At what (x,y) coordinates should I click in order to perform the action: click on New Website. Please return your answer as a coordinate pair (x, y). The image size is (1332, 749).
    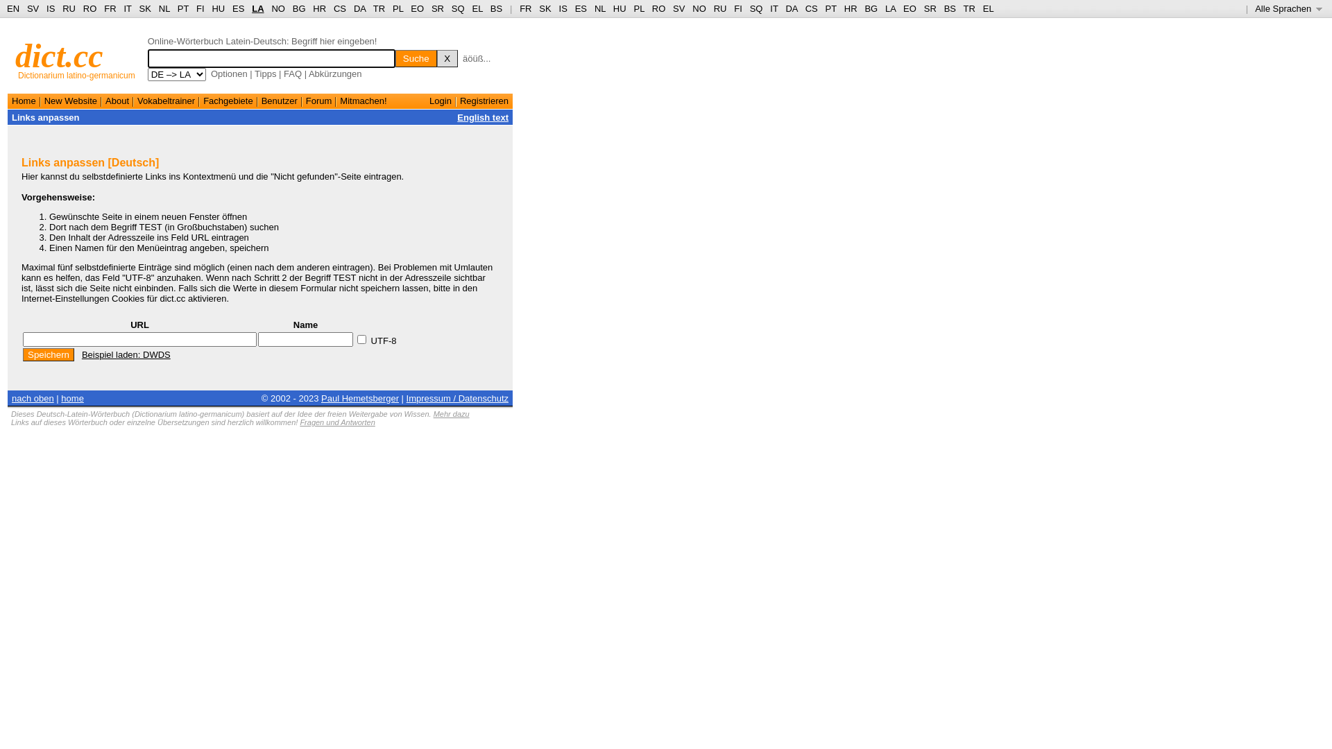
    Looking at the image, I should click on (71, 101).